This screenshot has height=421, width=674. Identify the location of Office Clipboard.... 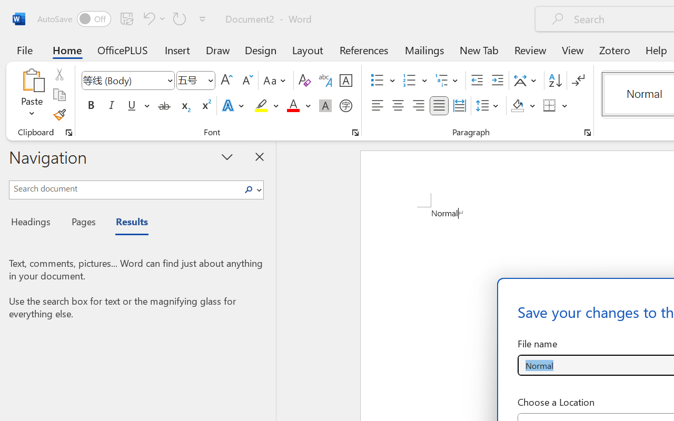
(69, 133).